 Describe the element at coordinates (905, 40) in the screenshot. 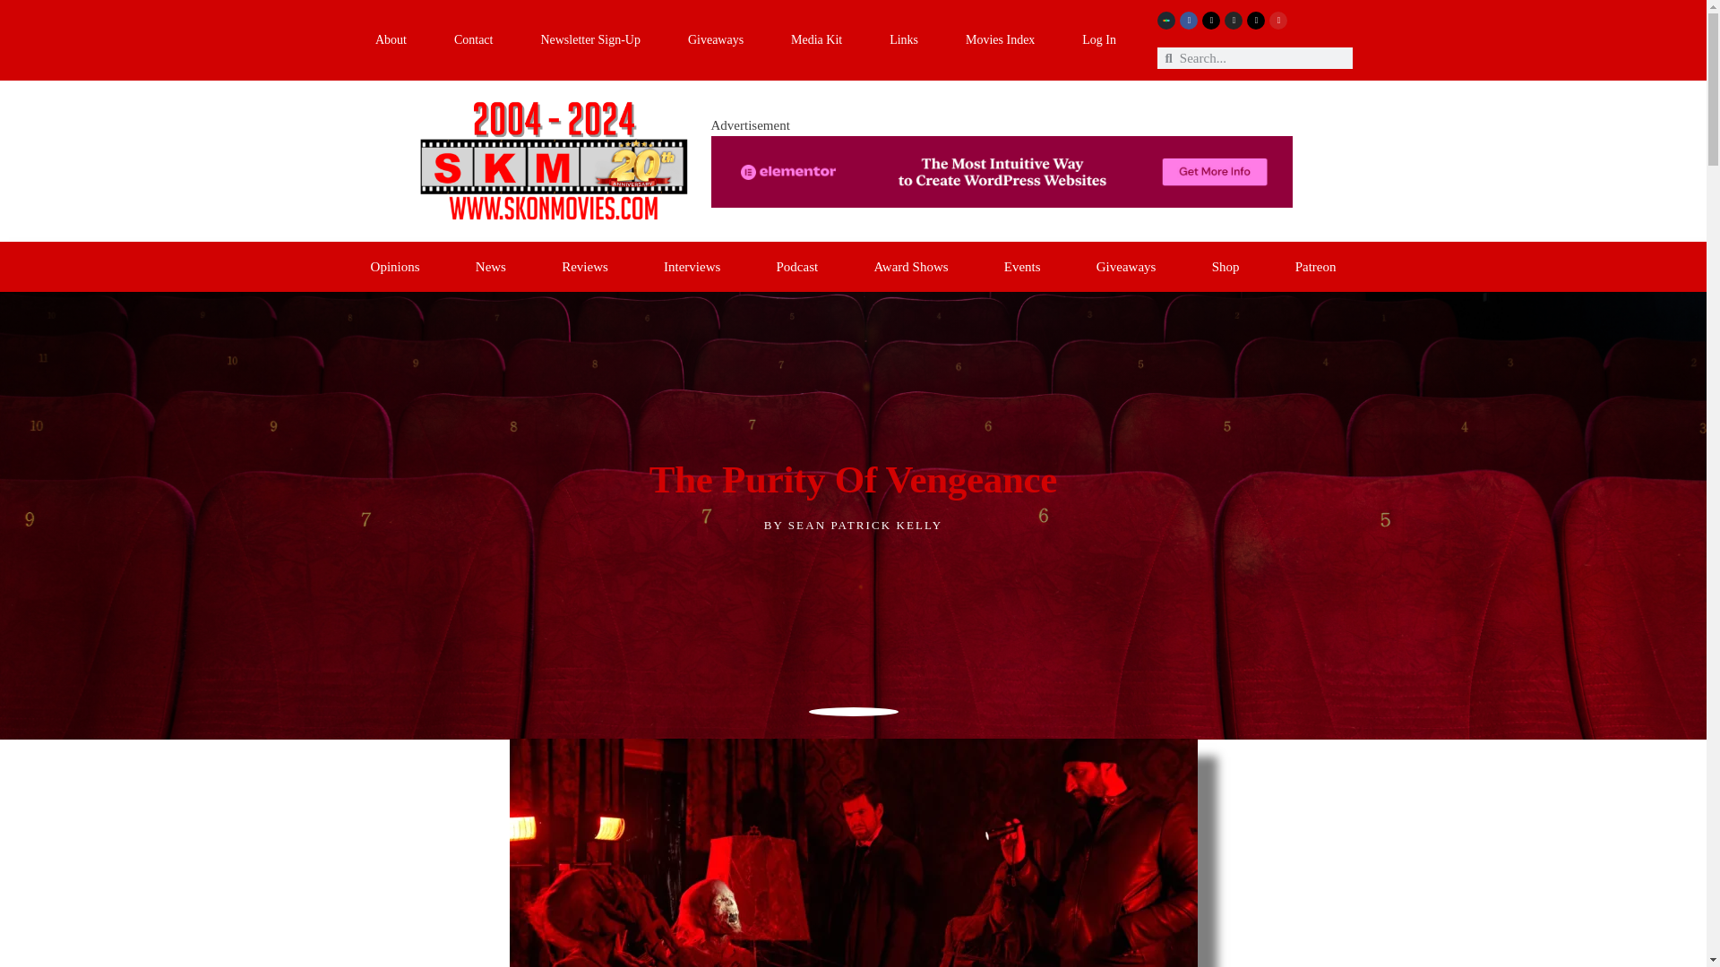

I see `Links` at that location.